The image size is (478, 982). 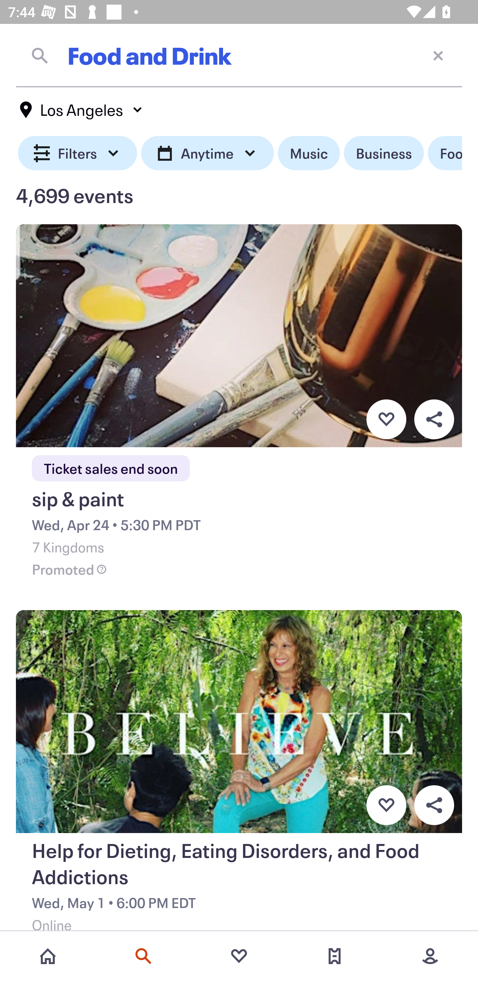 I want to click on Filters, so click(x=78, y=153).